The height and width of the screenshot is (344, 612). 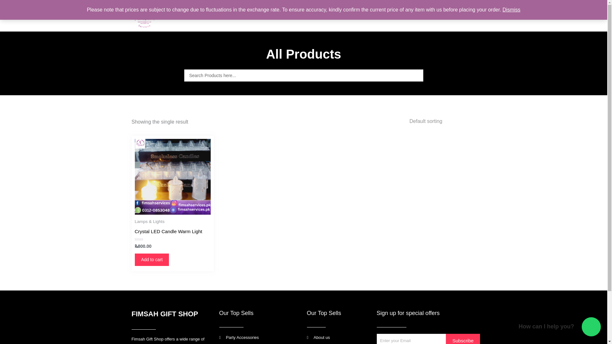 What do you see at coordinates (591, 327) in the screenshot?
I see `How can I help you?` at bounding box center [591, 327].